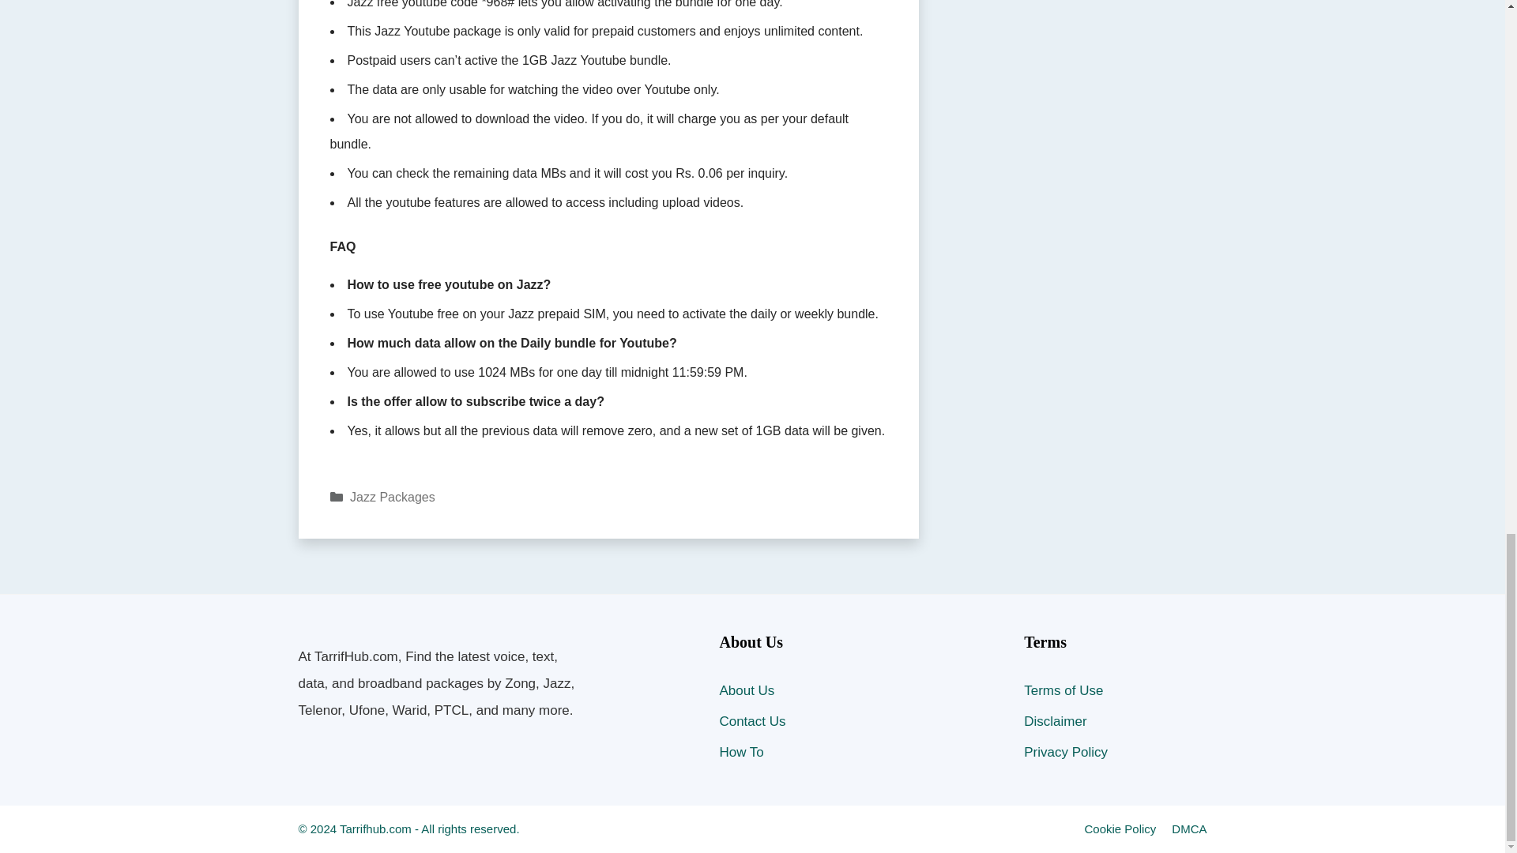  I want to click on About Us, so click(746, 690).